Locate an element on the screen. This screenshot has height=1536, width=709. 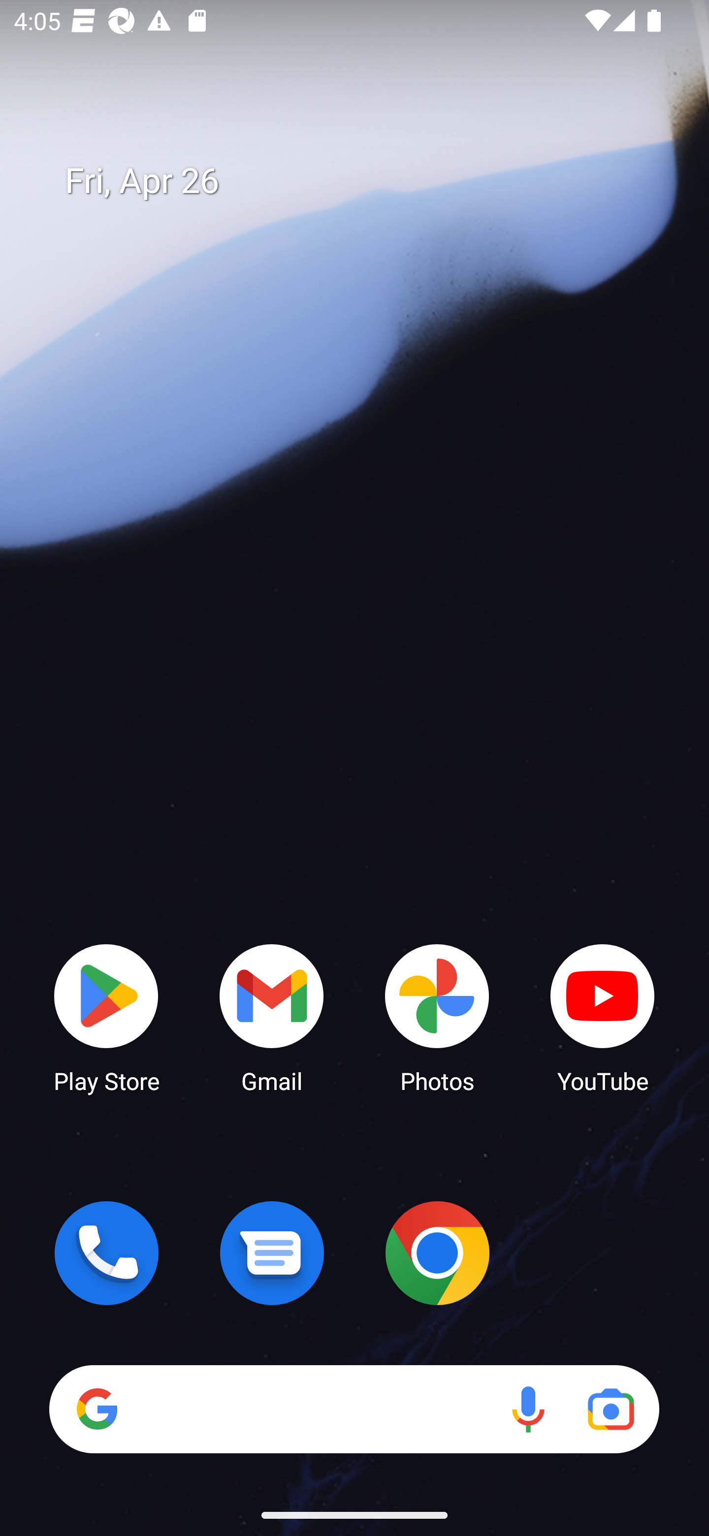
Google Lens is located at coordinates (611, 1409).